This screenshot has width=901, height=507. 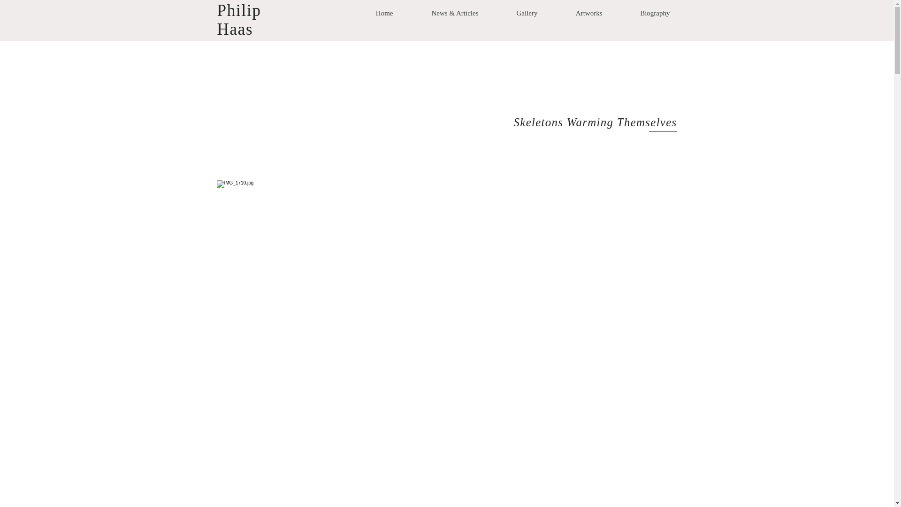 I want to click on Artworks, so click(x=576, y=13).